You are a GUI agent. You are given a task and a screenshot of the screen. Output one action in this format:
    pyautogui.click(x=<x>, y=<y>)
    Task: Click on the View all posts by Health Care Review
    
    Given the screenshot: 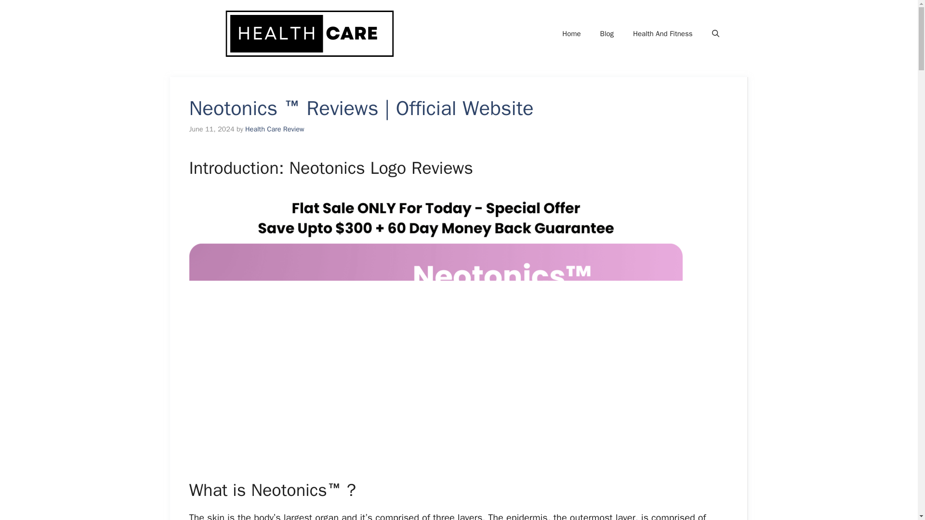 What is the action you would take?
    pyautogui.click(x=275, y=129)
    